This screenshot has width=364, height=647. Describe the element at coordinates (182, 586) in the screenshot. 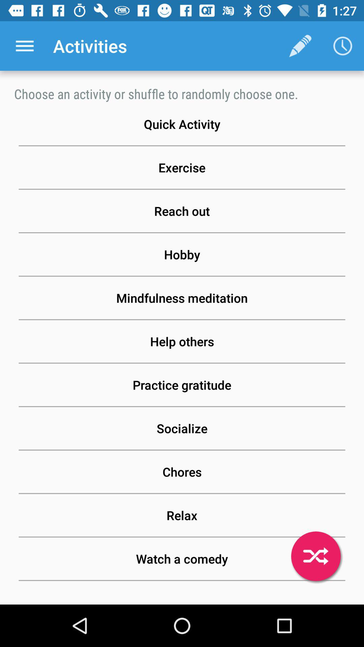

I see `turn on the read a book icon` at that location.